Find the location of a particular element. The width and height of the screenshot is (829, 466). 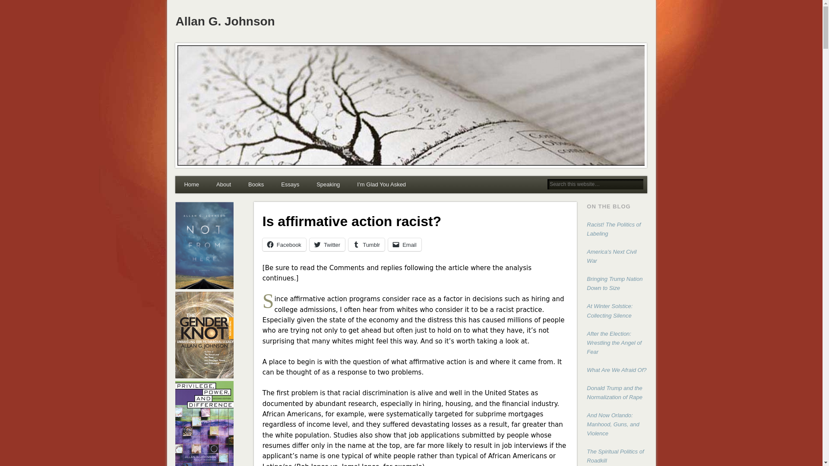

Click to share on Twitter is located at coordinates (327, 244).